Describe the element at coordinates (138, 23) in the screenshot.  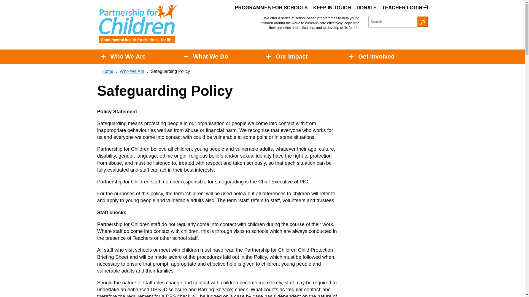
I see `Submit search query` at that location.